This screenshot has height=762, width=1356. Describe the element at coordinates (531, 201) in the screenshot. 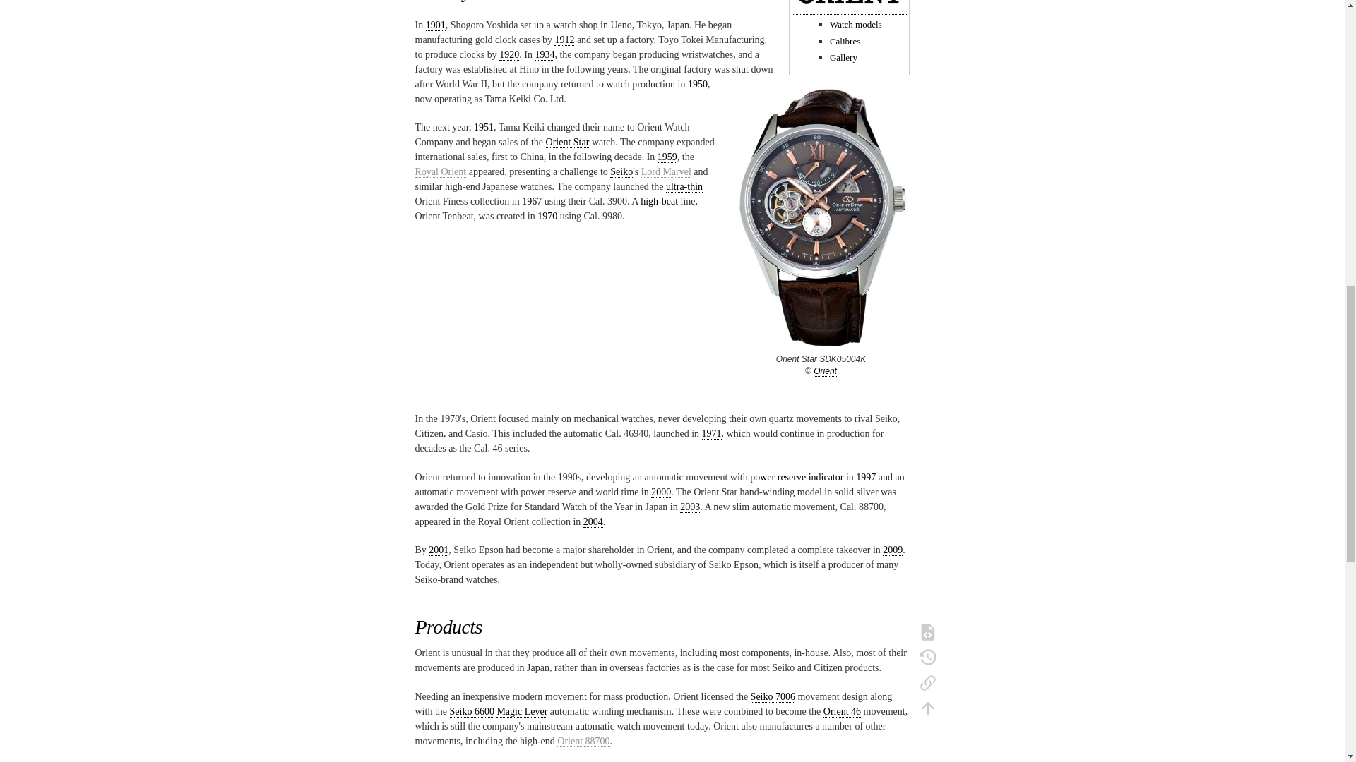

I see `1967` at that location.